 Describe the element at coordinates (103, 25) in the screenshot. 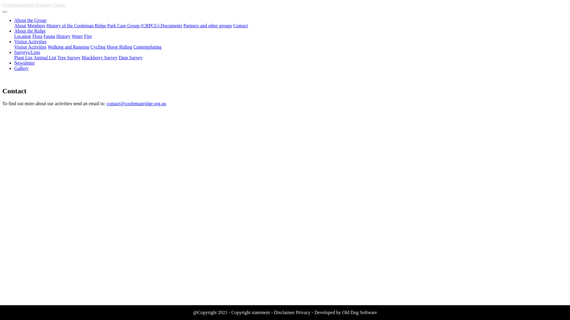

I see `History of the Cooleman Ridge Park Care Group (CRPCG)` at that location.